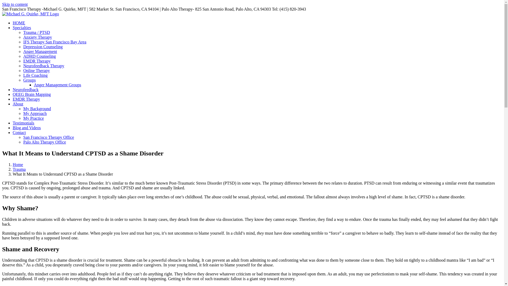  What do you see at coordinates (22, 28) in the screenshot?
I see `Specialties` at bounding box center [22, 28].